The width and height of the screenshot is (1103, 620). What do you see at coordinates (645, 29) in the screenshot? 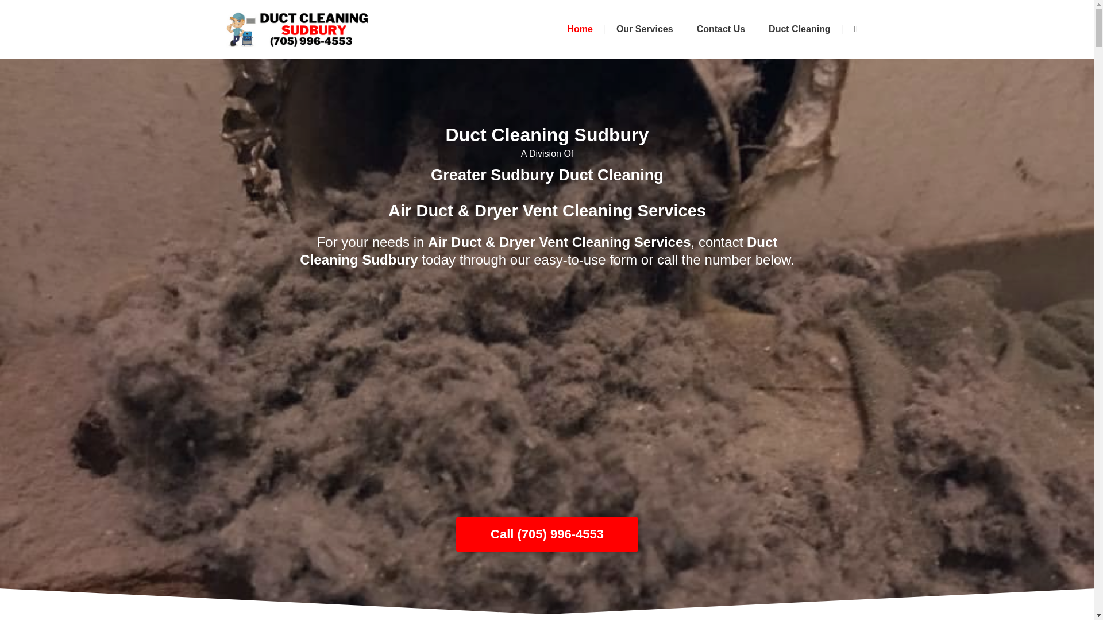
I see `Our Services` at bounding box center [645, 29].